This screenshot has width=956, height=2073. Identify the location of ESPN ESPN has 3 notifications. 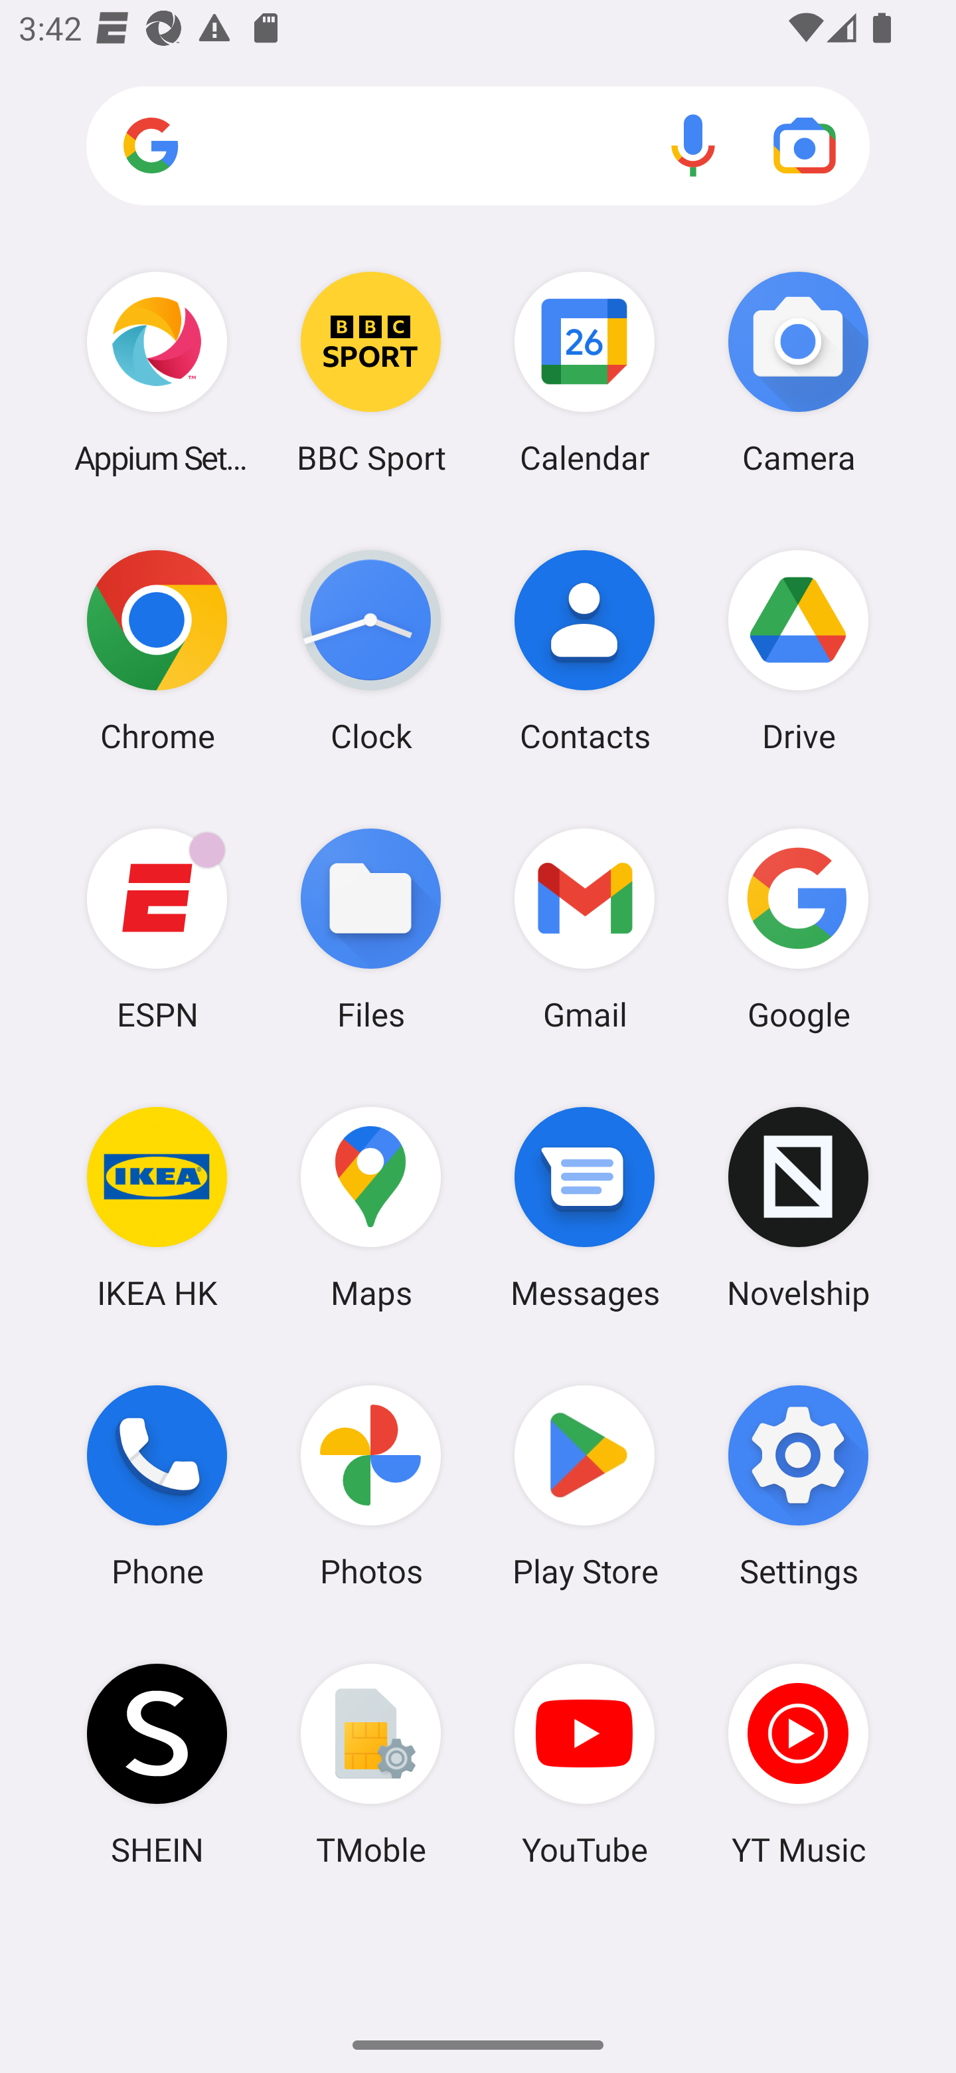
(157, 928).